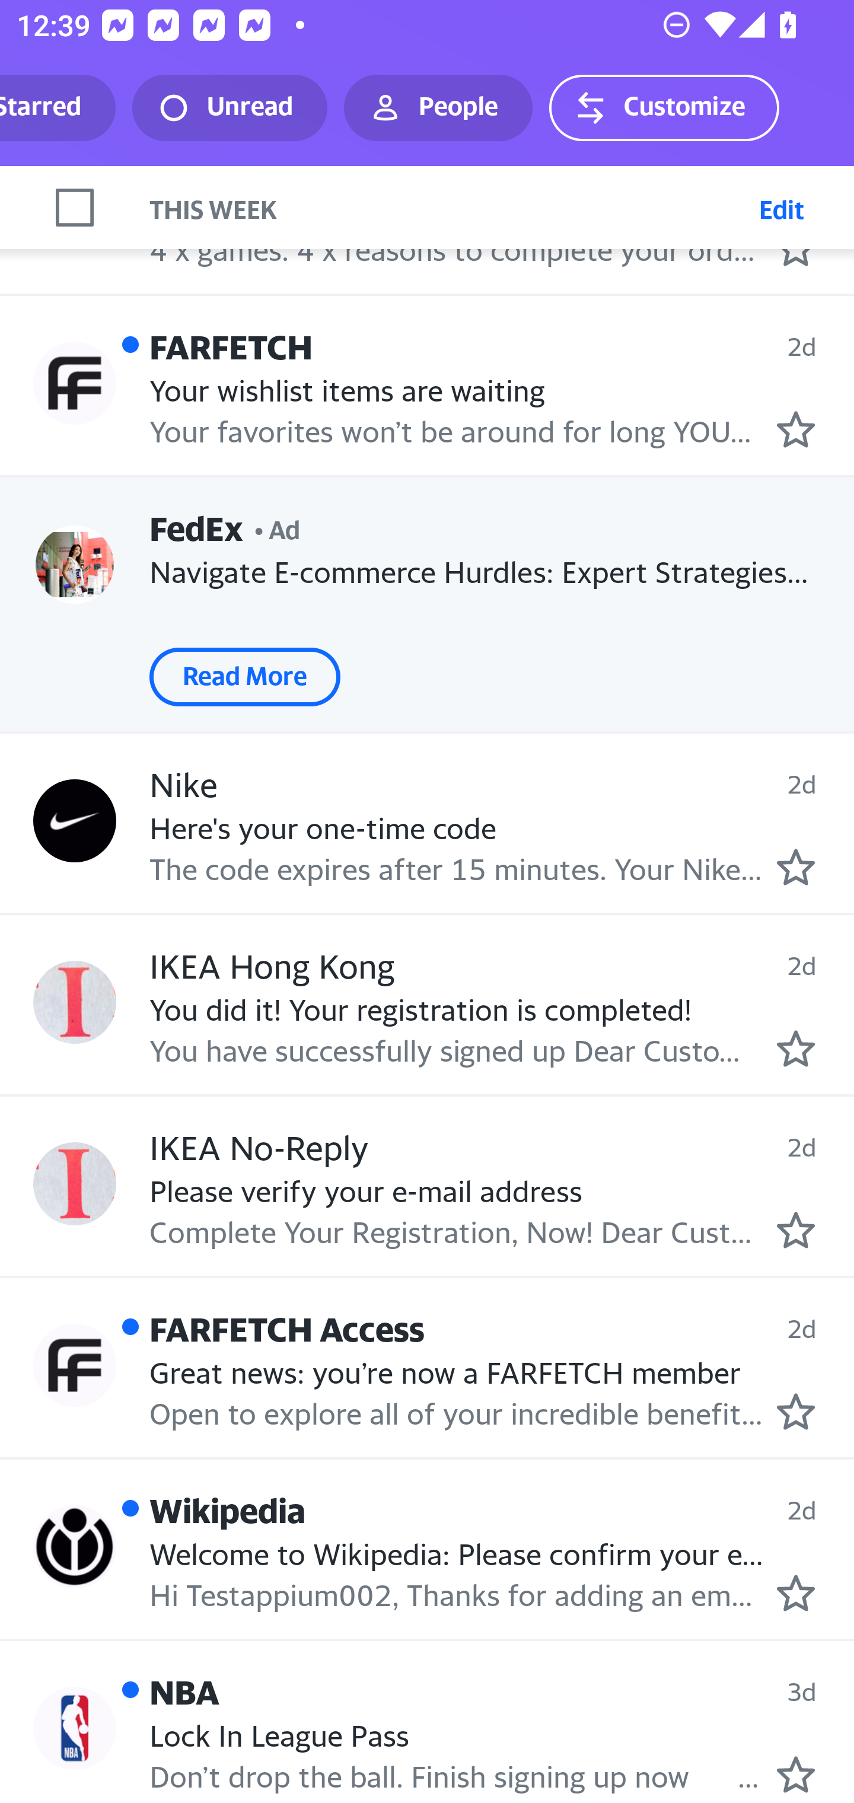 Image resolution: width=854 pixels, height=1803 pixels. What do you see at coordinates (75, 383) in the screenshot?
I see `Profile
FARFETCH` at bounding box center [75, 383].